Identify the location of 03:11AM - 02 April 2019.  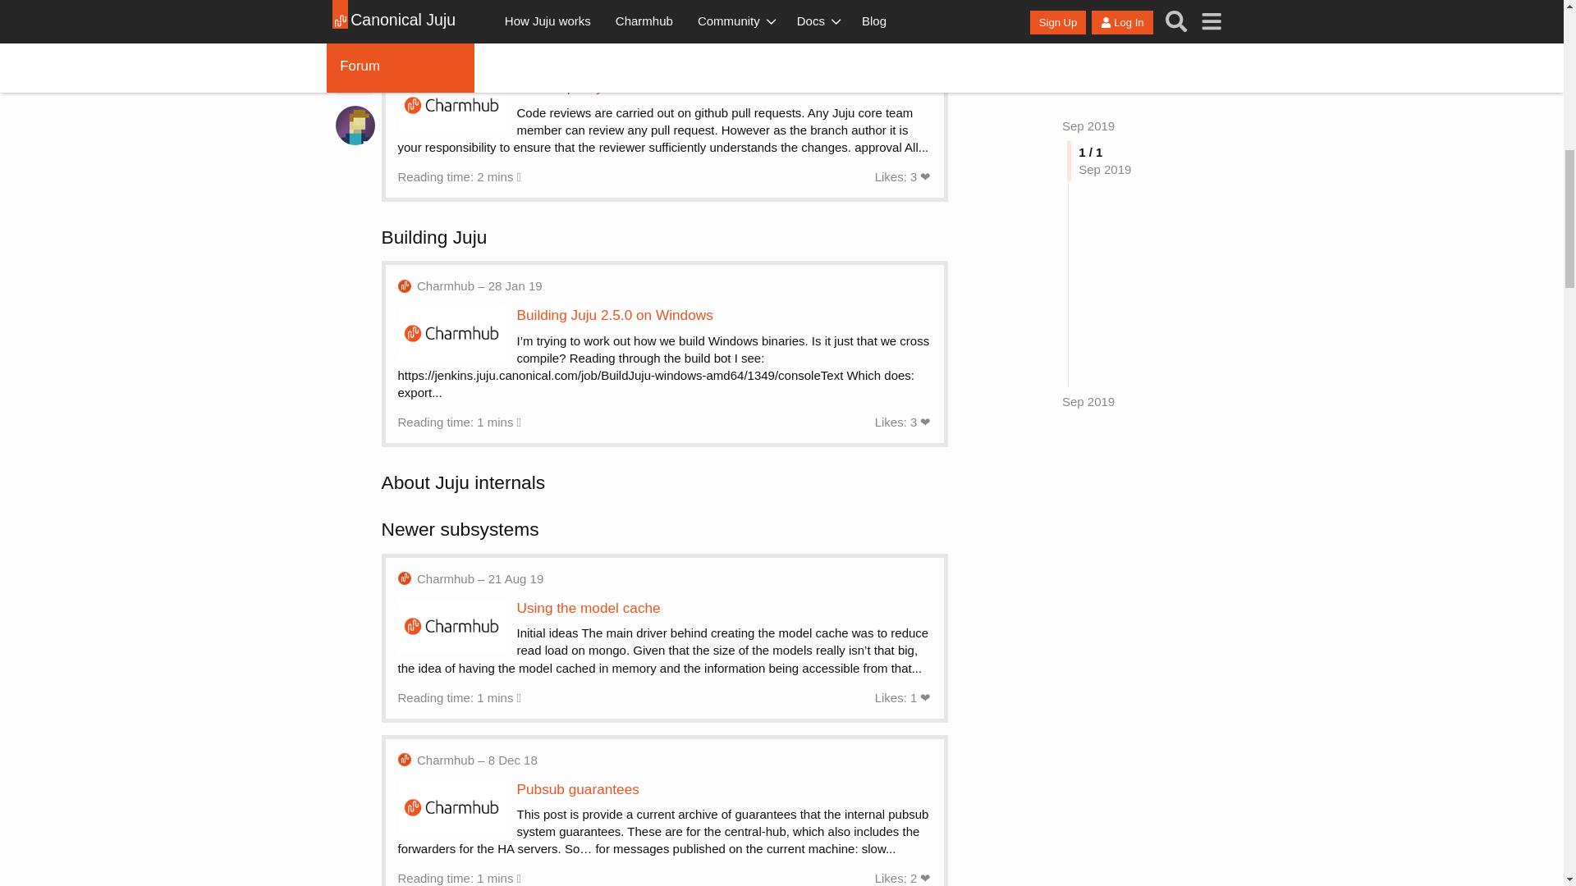
(475, 57).